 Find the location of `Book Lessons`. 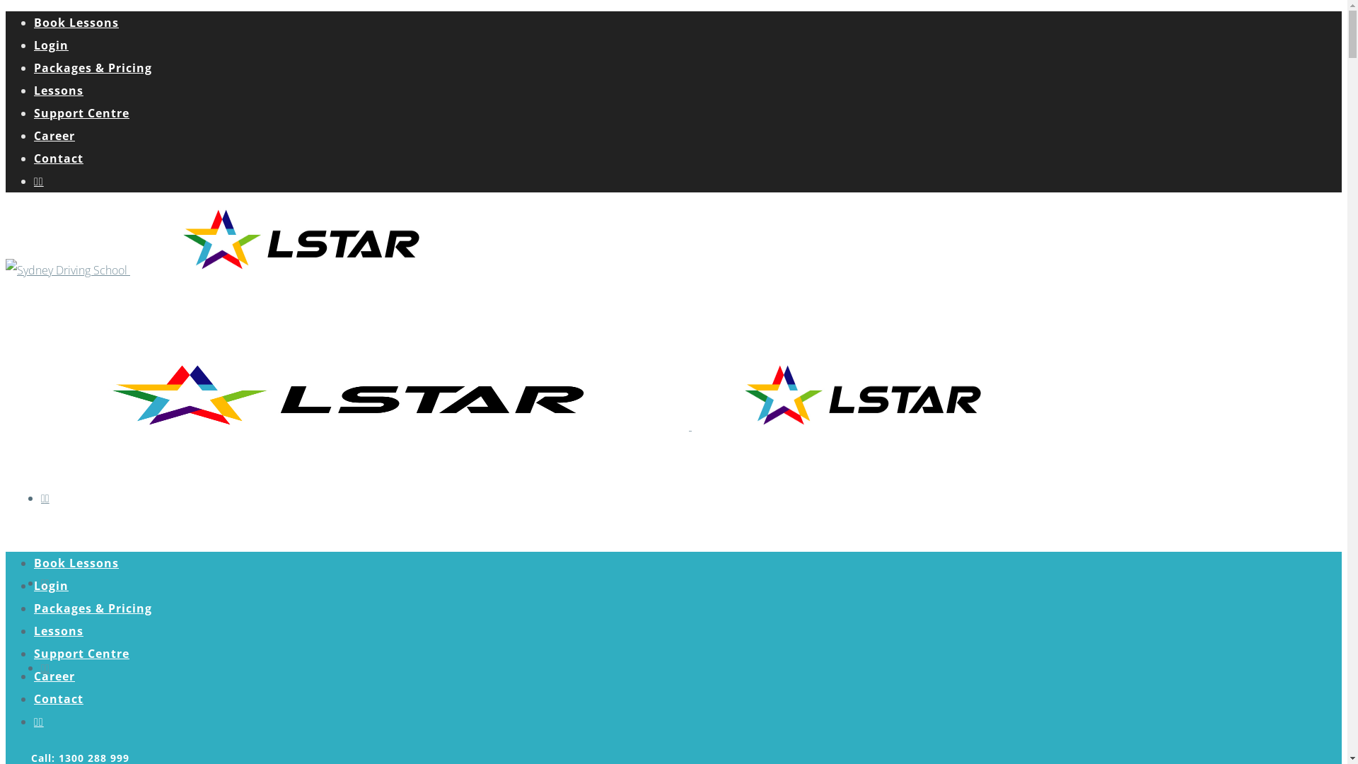

Book Lessons is located at coordinates (76, 23).